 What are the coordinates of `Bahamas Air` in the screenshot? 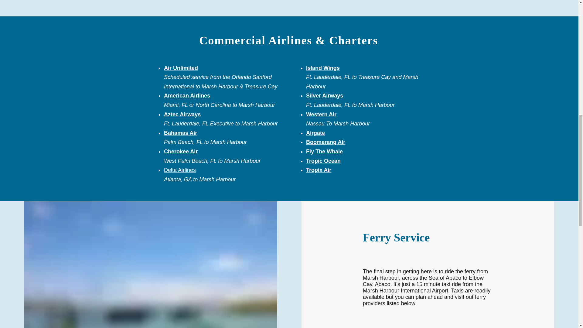 It's located at (180, 133).